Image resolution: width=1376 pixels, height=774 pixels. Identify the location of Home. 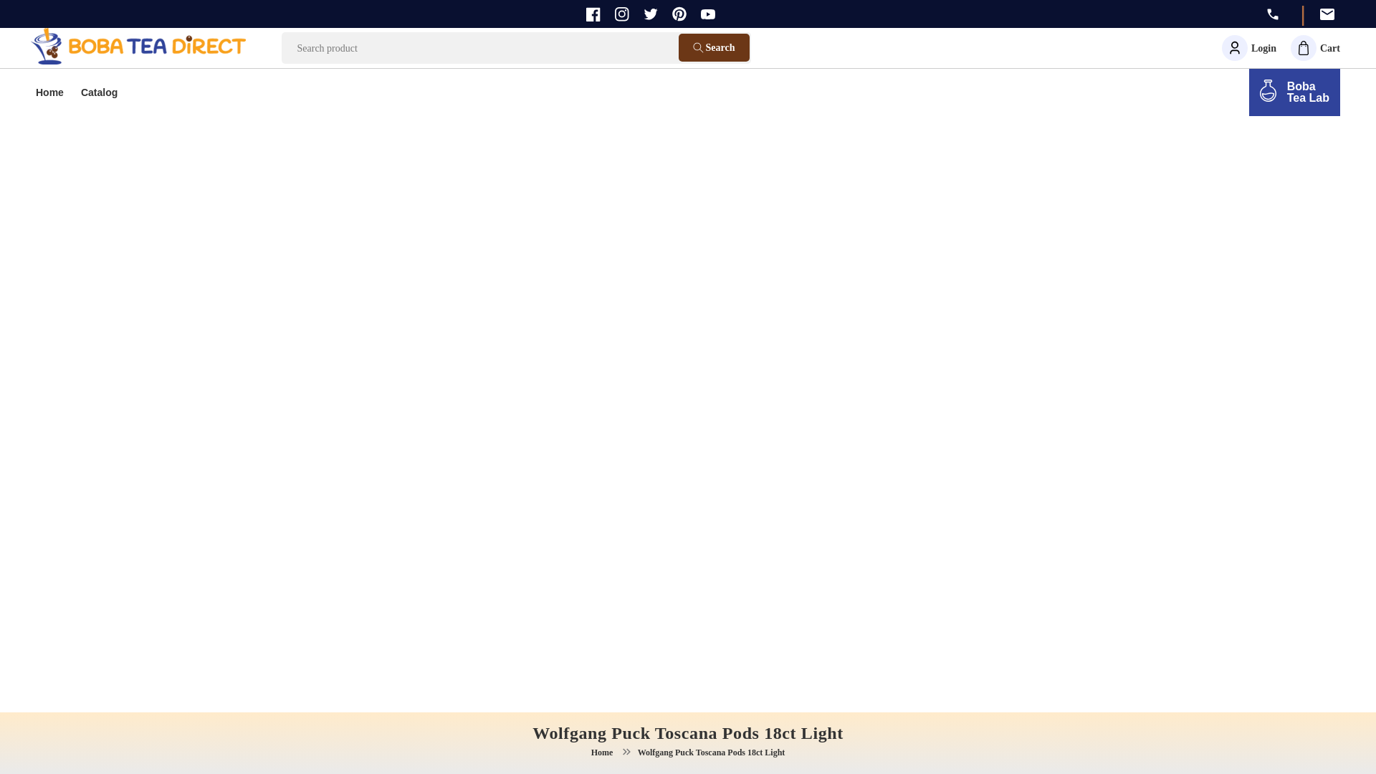
(1315, 47).